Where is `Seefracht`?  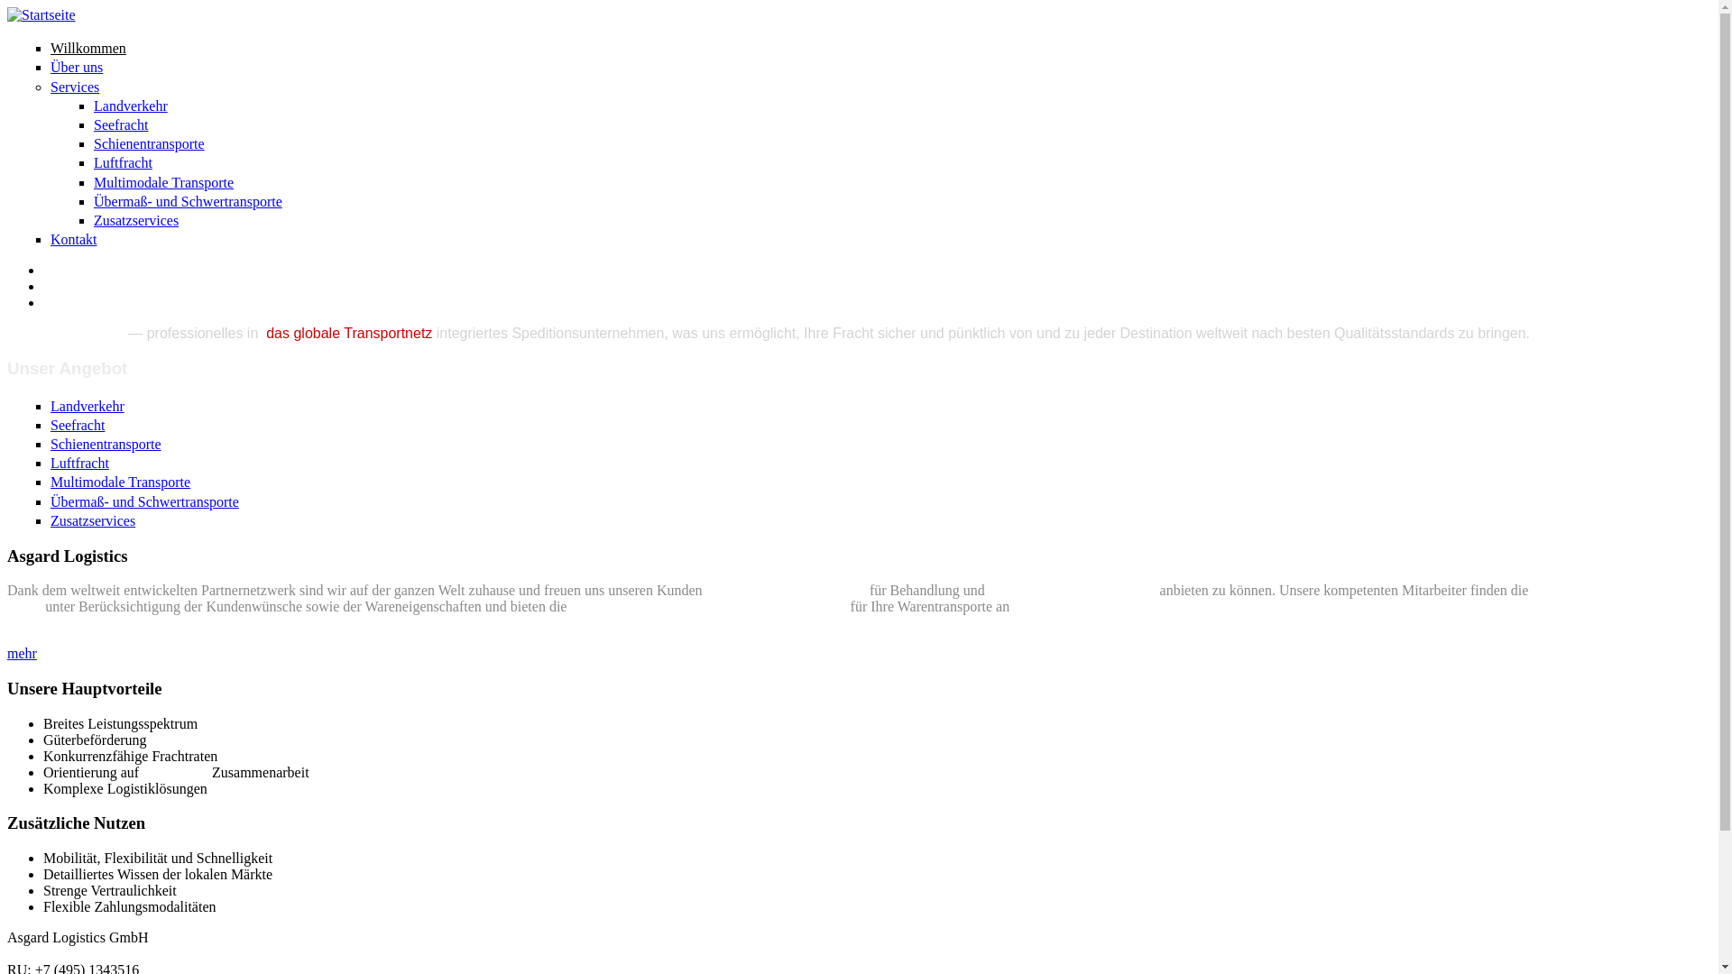 Seefracht is located at coordinates (78, 426).